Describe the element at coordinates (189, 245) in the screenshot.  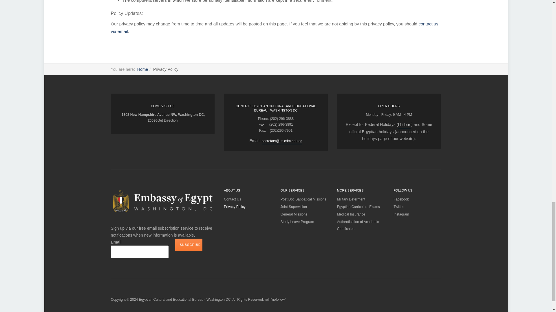
I see `Subscribe` at that location.